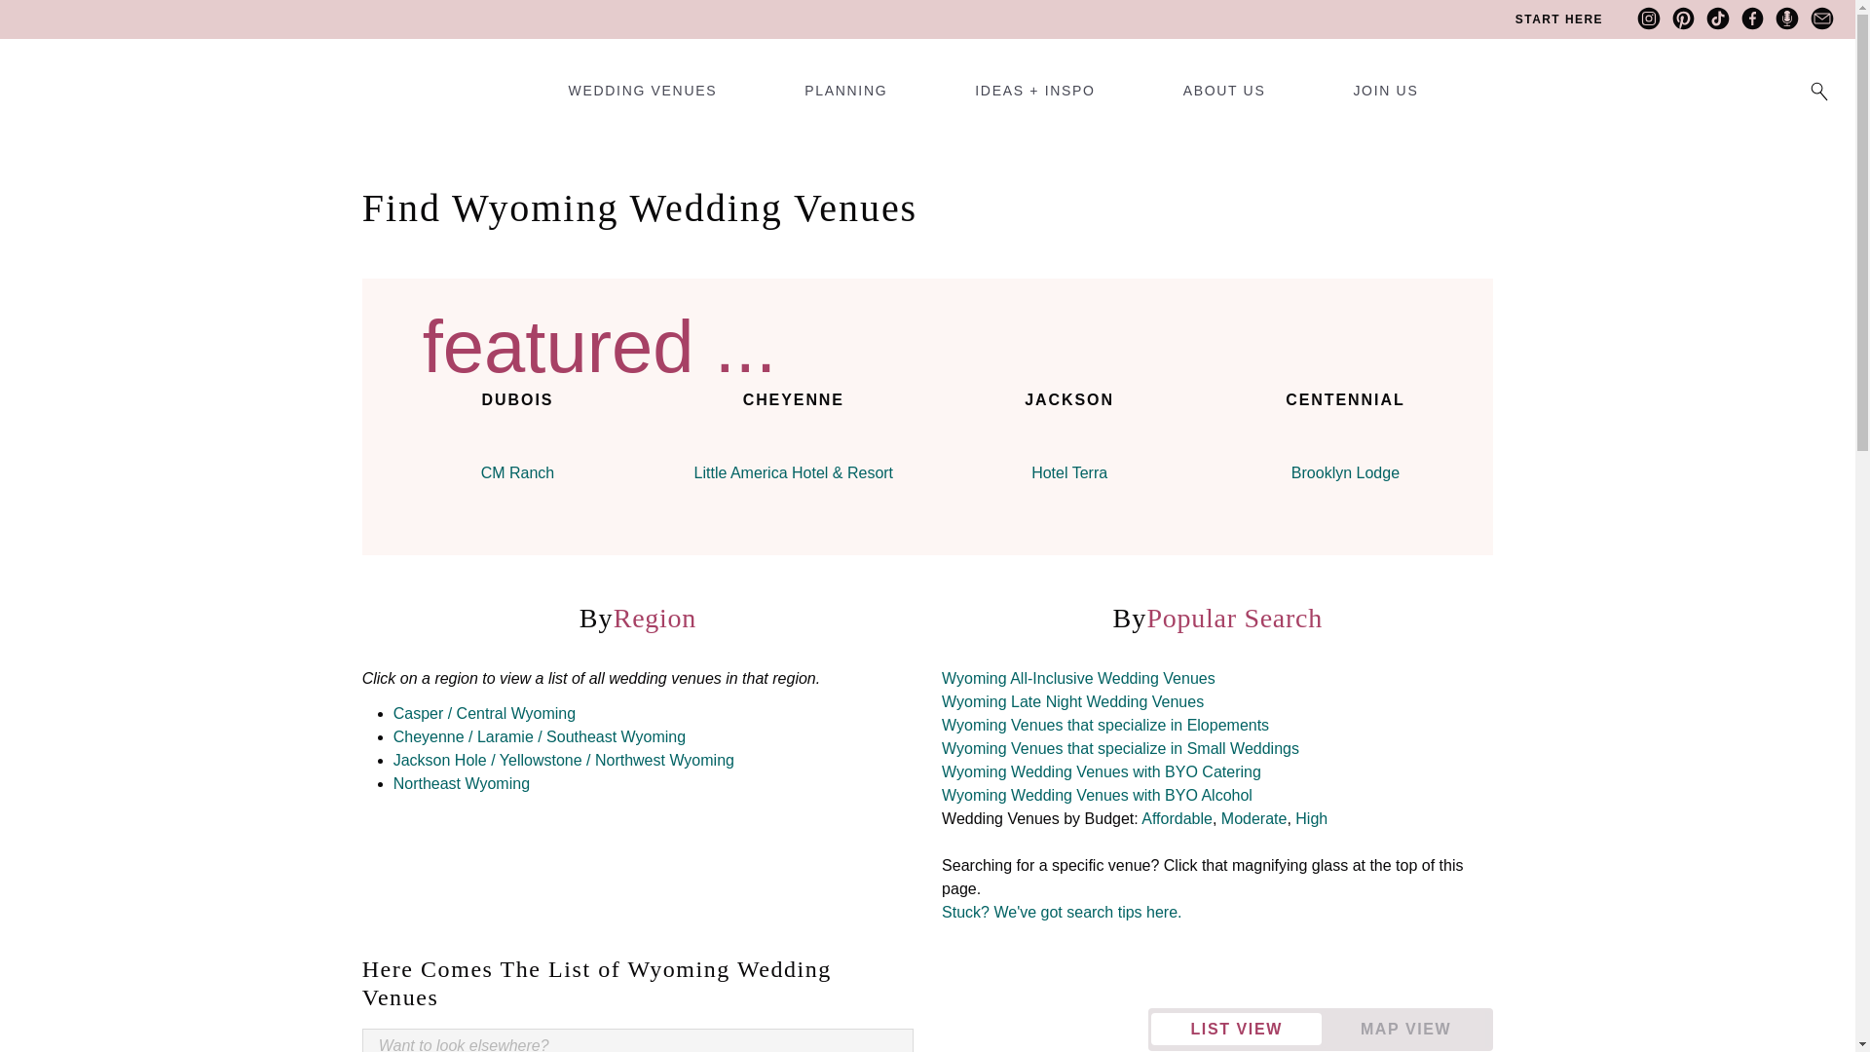 The width and height of the screenshot is (1870, 1052). I want to click on PLANNING, so click(845, 97).